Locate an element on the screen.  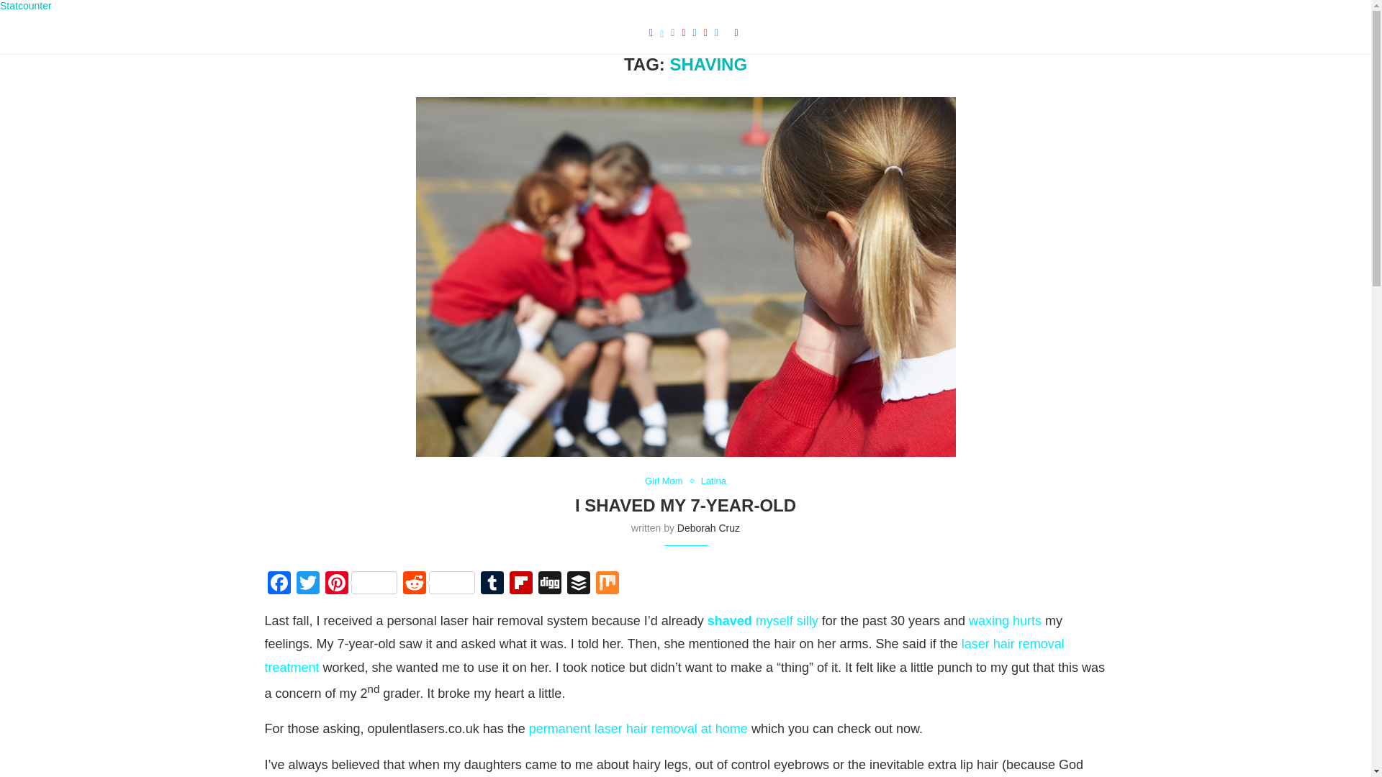
Tumblr is located at coordinates (492, 584).